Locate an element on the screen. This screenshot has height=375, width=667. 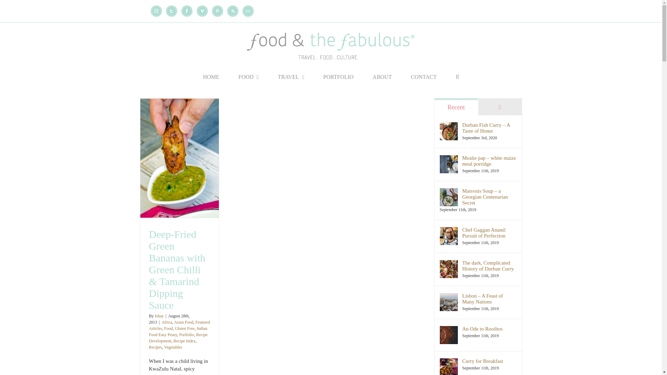
FOOD is located at coordinates (248, 77).